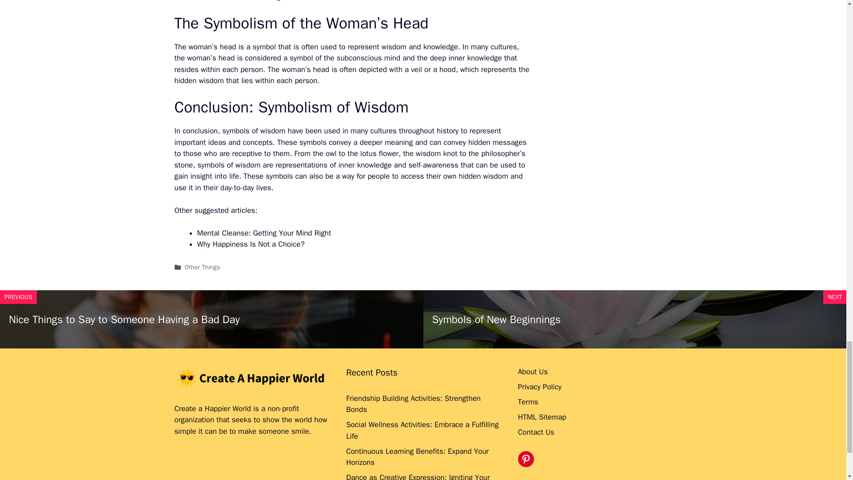 Image resolution: width=853 pixels, height=480 pixels. What do you see at coordinates (413, 404) in the screenshot?
I see `Friendship Building Activities: Strengthen Bonds` at bounding box center [413, 404].